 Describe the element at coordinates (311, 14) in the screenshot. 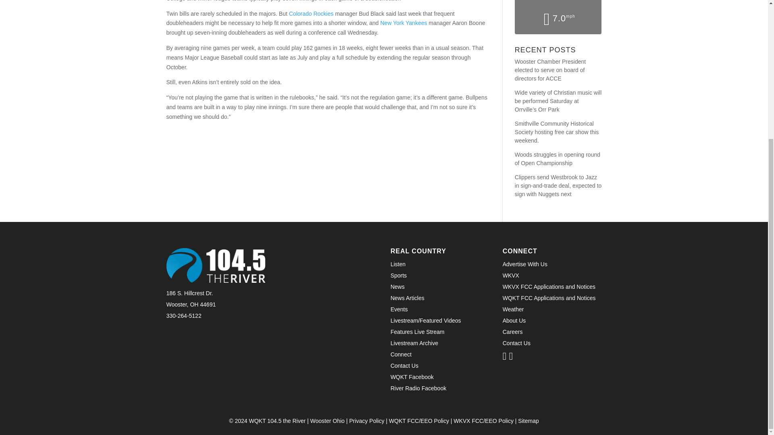

I see `Colorado Rockies` at that location.